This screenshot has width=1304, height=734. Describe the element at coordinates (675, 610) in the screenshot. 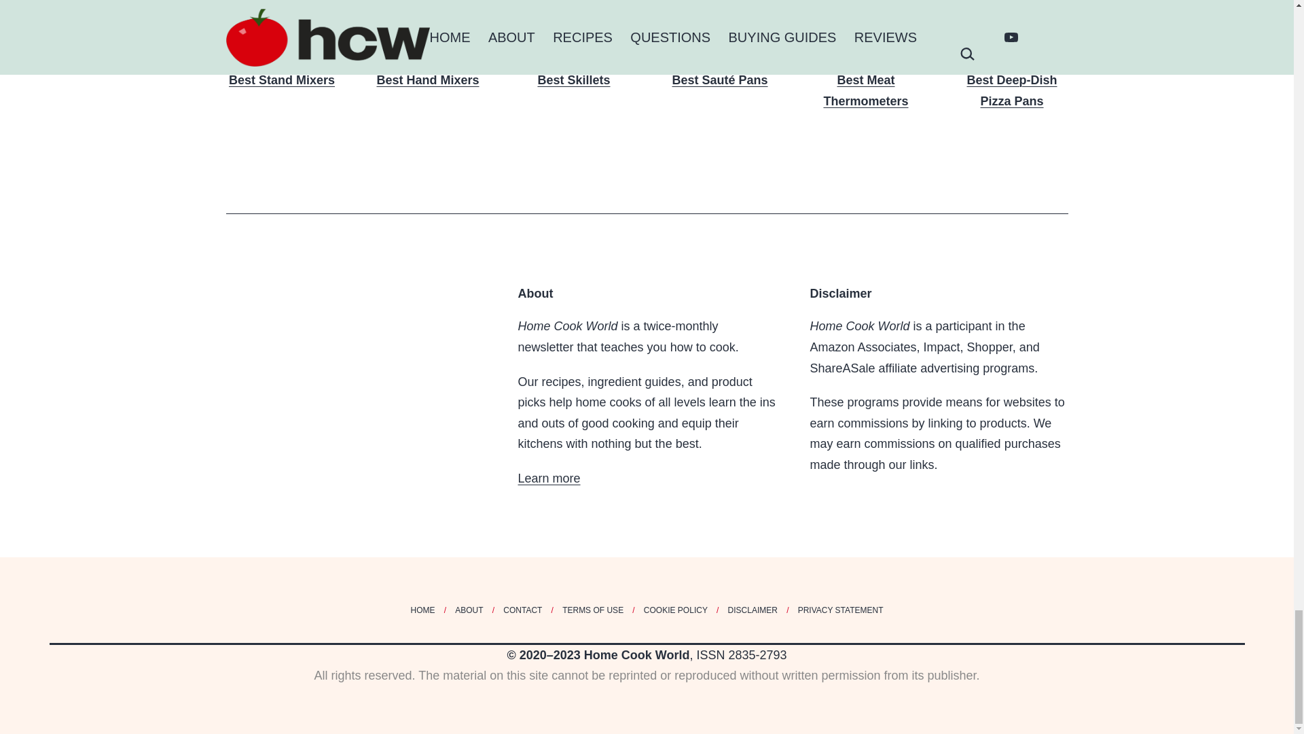

I see `COOKIE POLICY` at that location.